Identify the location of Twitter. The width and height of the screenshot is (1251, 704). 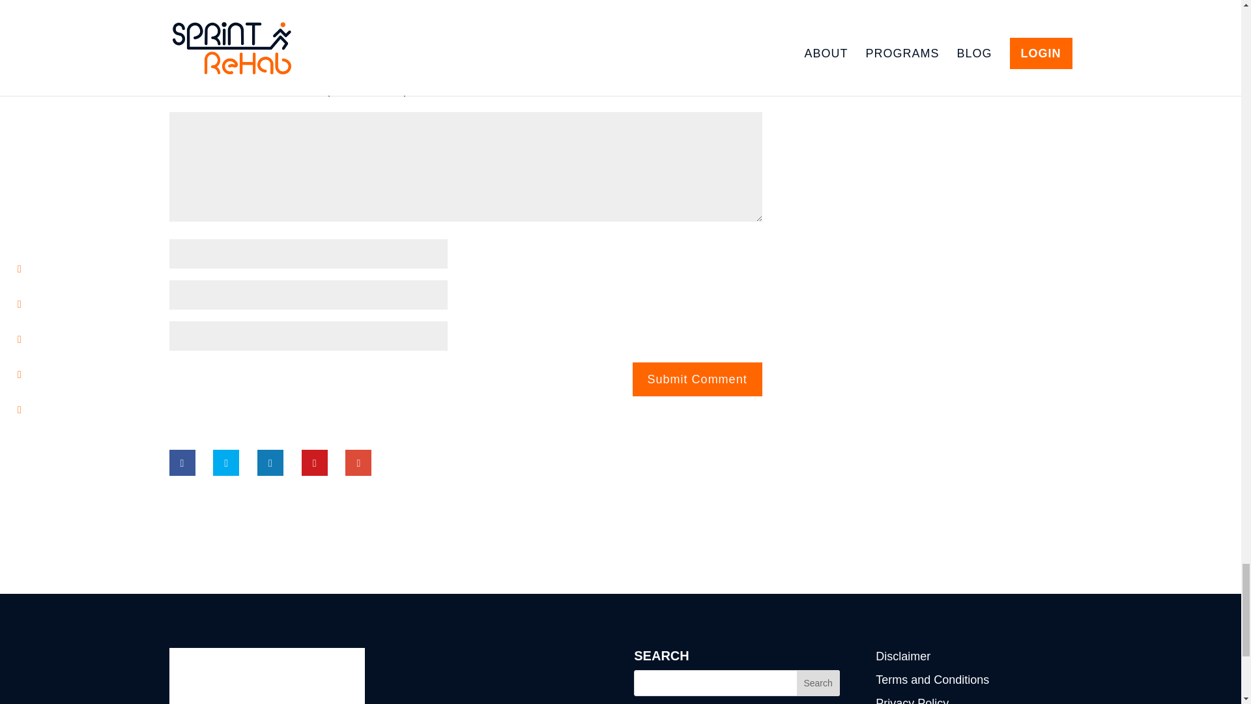
(309, 8).